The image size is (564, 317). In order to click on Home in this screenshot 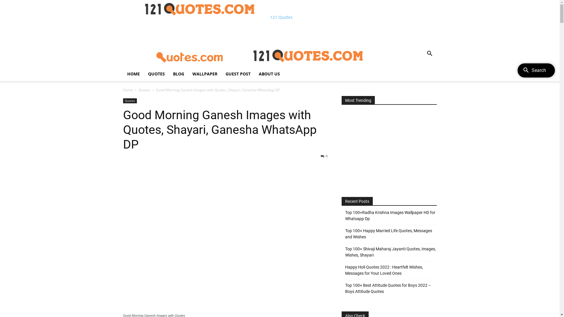, I will do `click(128, 90)`.